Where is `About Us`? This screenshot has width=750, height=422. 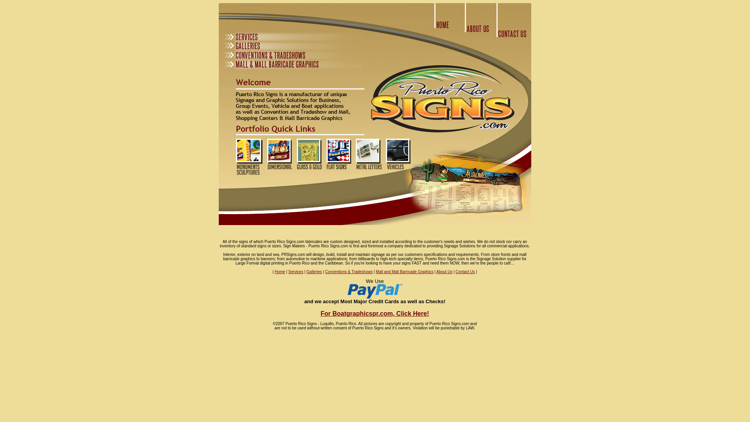 About Us is located at coordinates (444, 272).